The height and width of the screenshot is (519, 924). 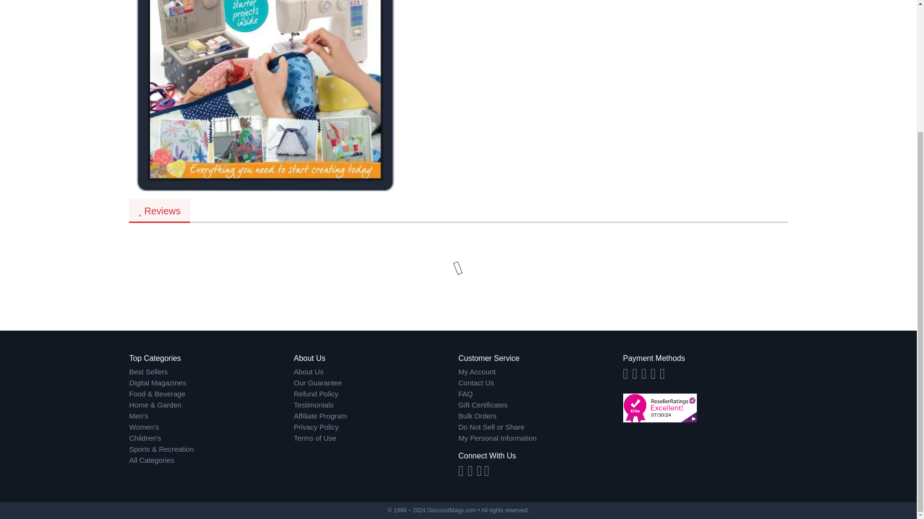 What do you see at coordinates (376, 427) in the screenshot?
I see `Men's` at bounding box center [376, 427].